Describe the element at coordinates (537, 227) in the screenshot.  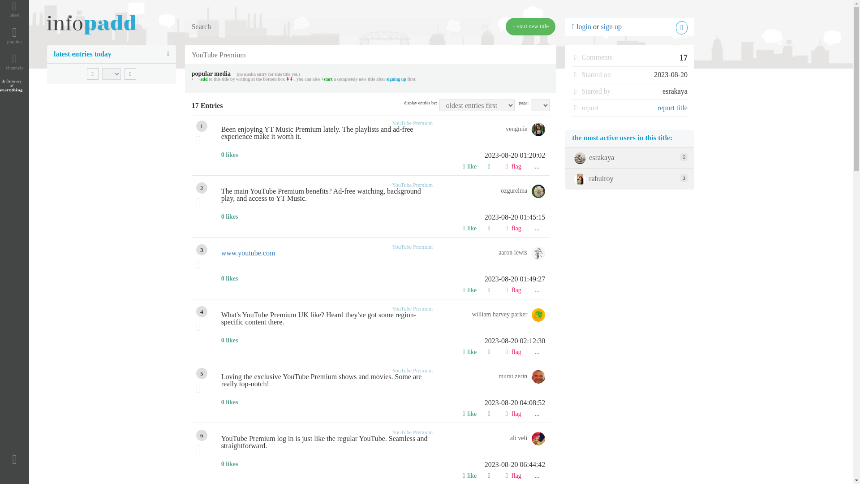
I see `...` at that location.